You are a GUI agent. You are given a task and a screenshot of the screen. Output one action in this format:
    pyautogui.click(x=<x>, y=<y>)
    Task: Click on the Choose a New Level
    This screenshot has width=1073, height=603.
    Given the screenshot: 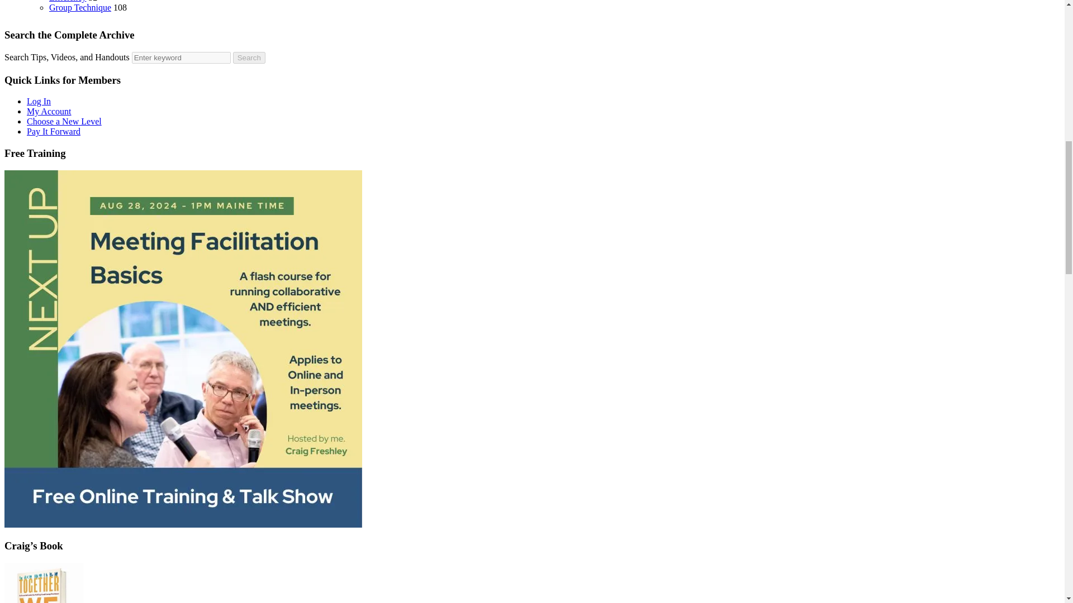 What is the action you would take?
    pyautogui.click(x=64, y=121)
    